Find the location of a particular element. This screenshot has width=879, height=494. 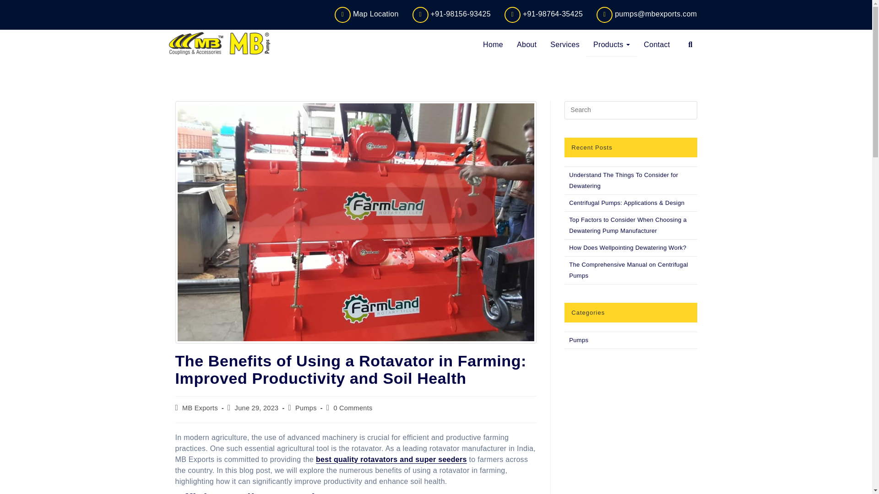

Pumps is located at coordinates (578, 339).